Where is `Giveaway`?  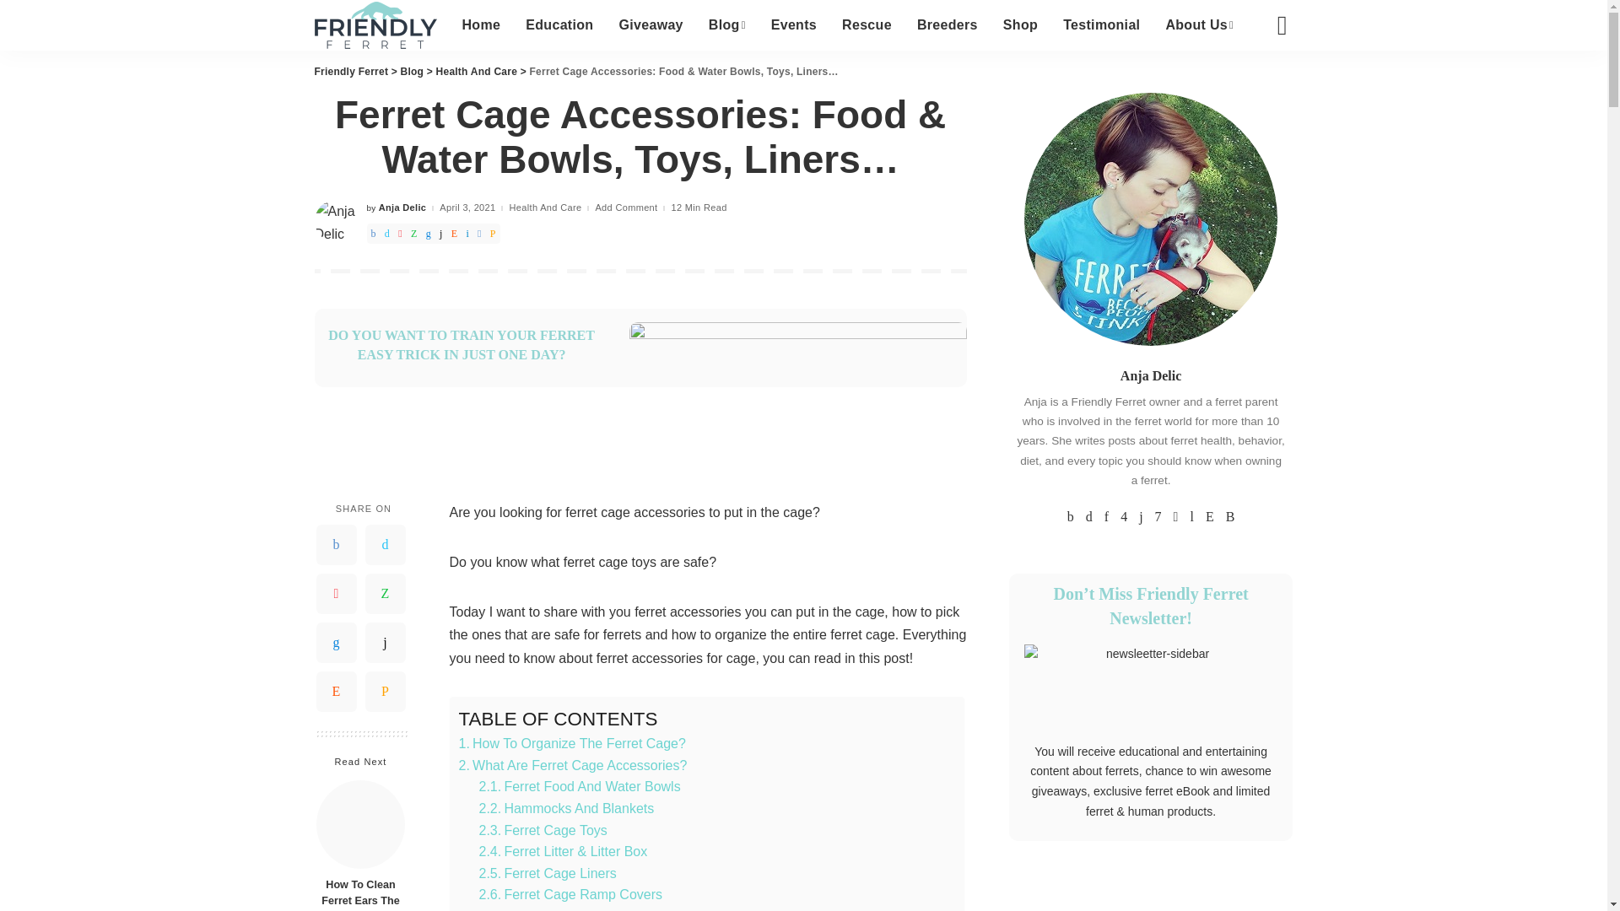 Giveaway is located at coordinates (650, 25).